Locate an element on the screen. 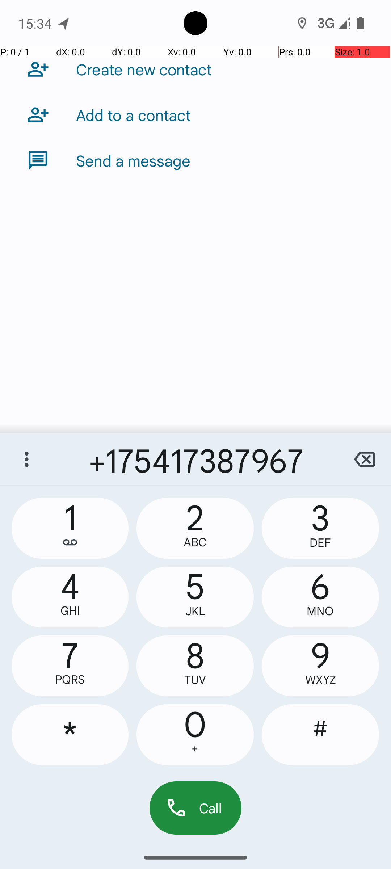 The image size is (391, 869). * is located at coordinates (70, 735).